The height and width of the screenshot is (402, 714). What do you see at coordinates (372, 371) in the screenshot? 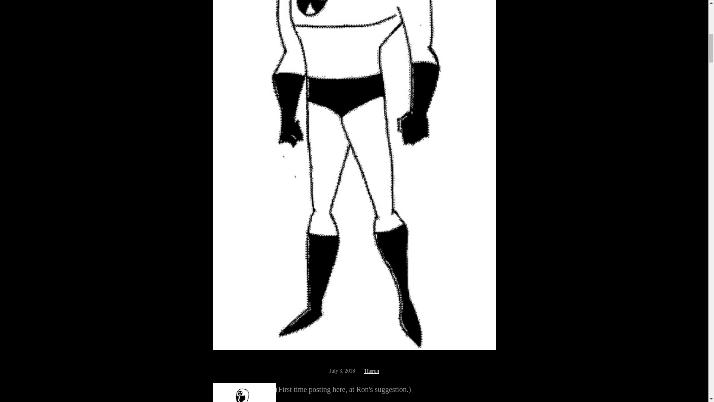
I see `Theron` at bounding box center [372, 371].